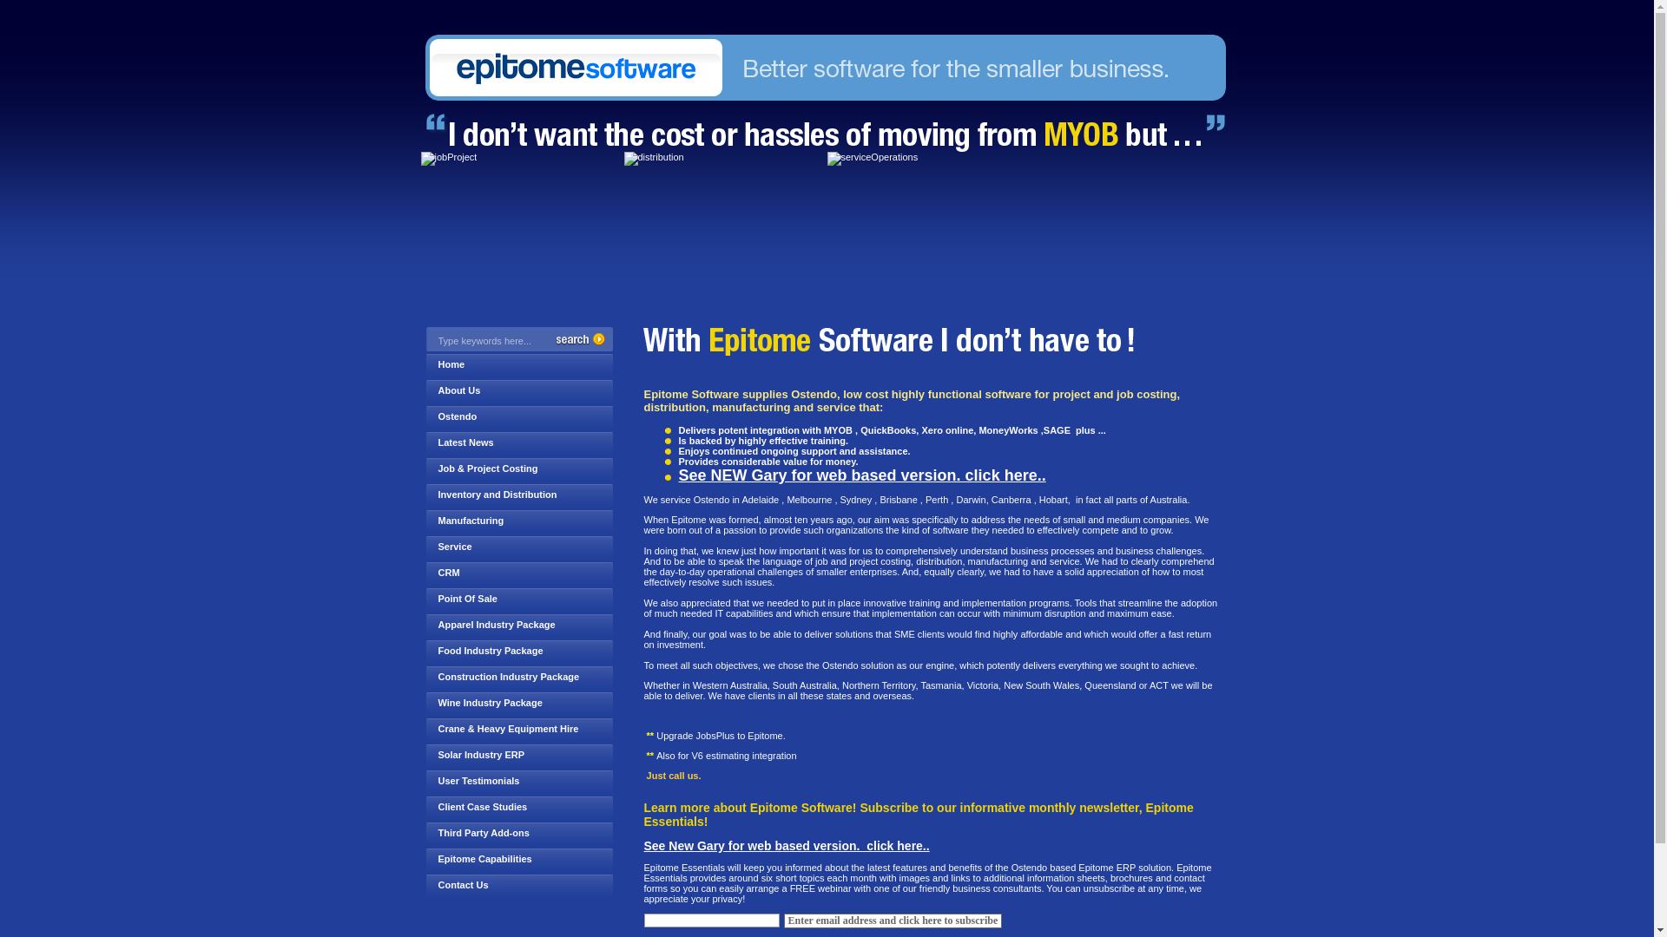 This screenshot has height=937, width=1667. What do you see at coordinates (863, 475) in the screenshot?
I see `See NEW Gary for web based version. click here..` at bounding box center [863, 475].